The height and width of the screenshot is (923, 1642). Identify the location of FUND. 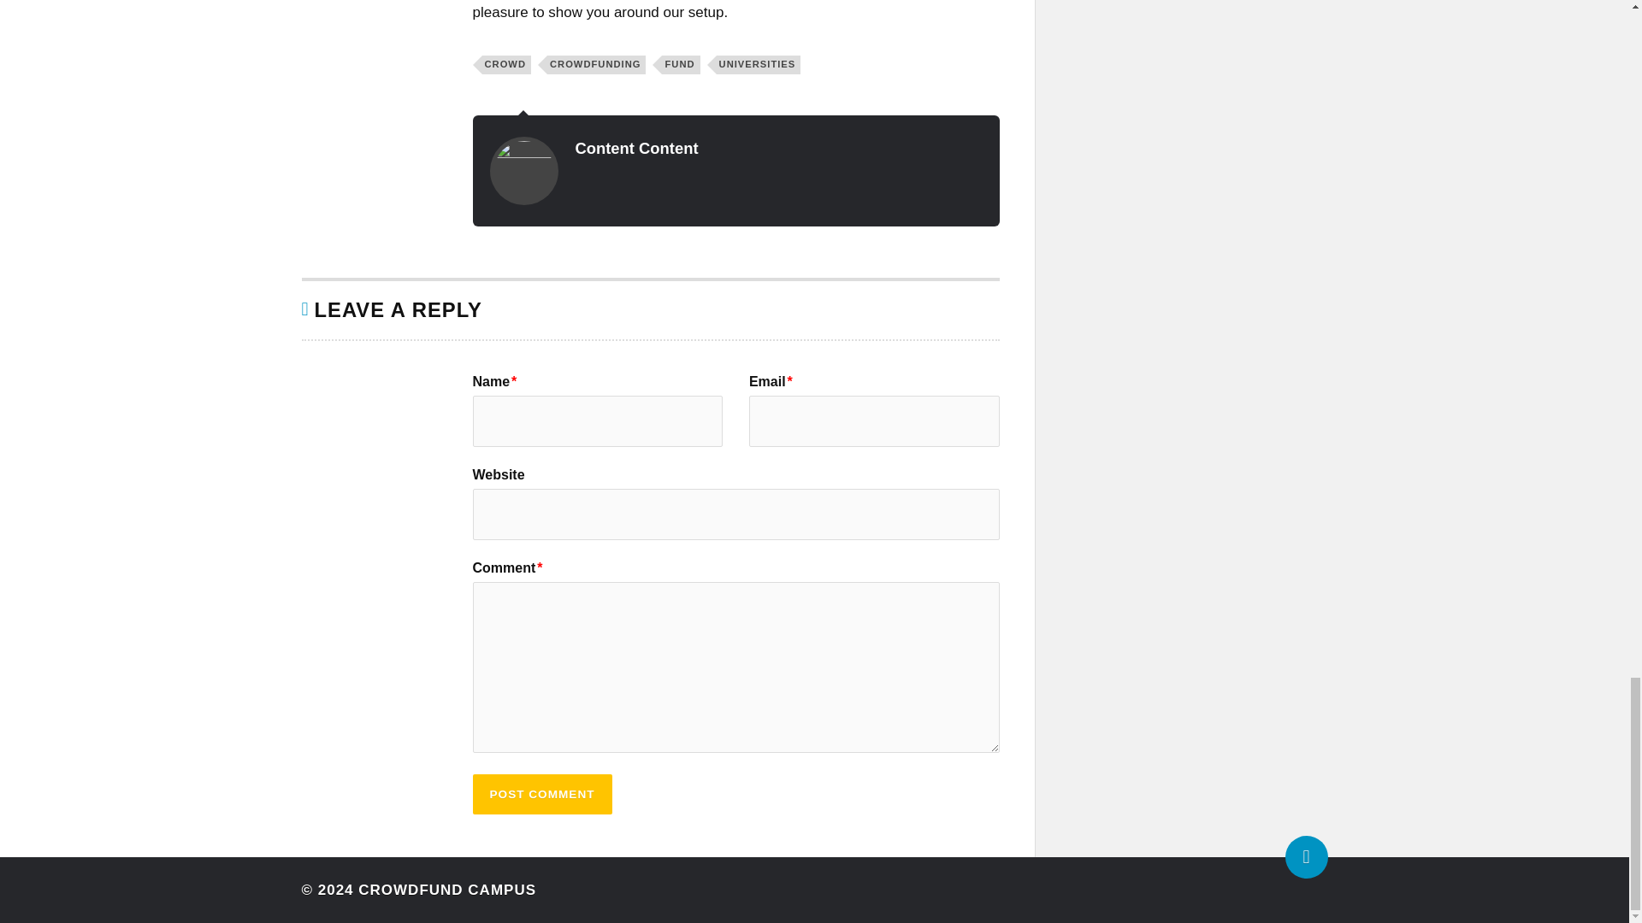
(680, 65).